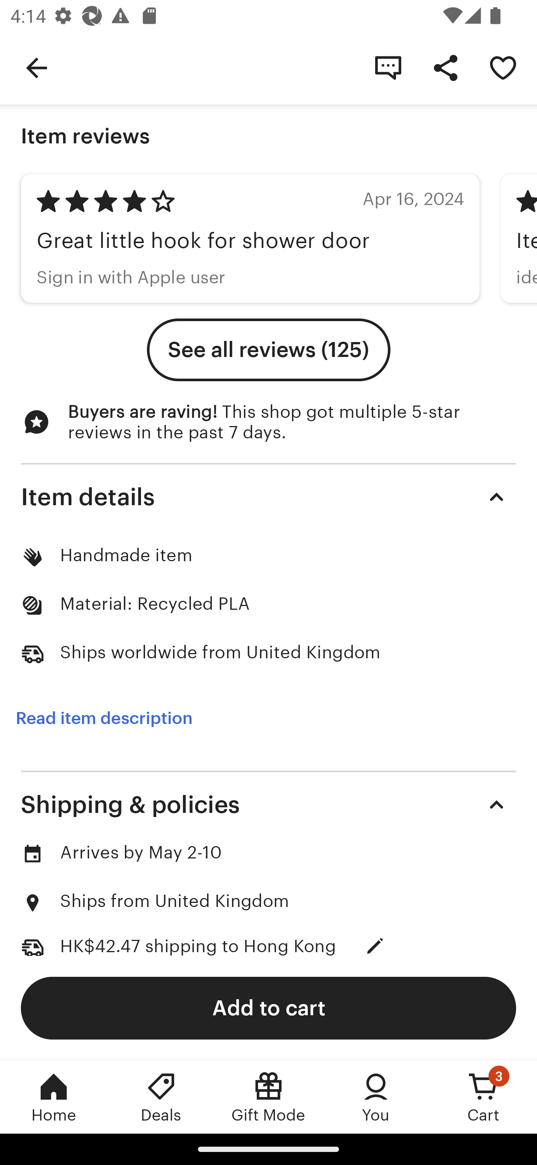  Describe the element at coordinates (37, 67) in the screenshot. I see `Navigate up` at that location.